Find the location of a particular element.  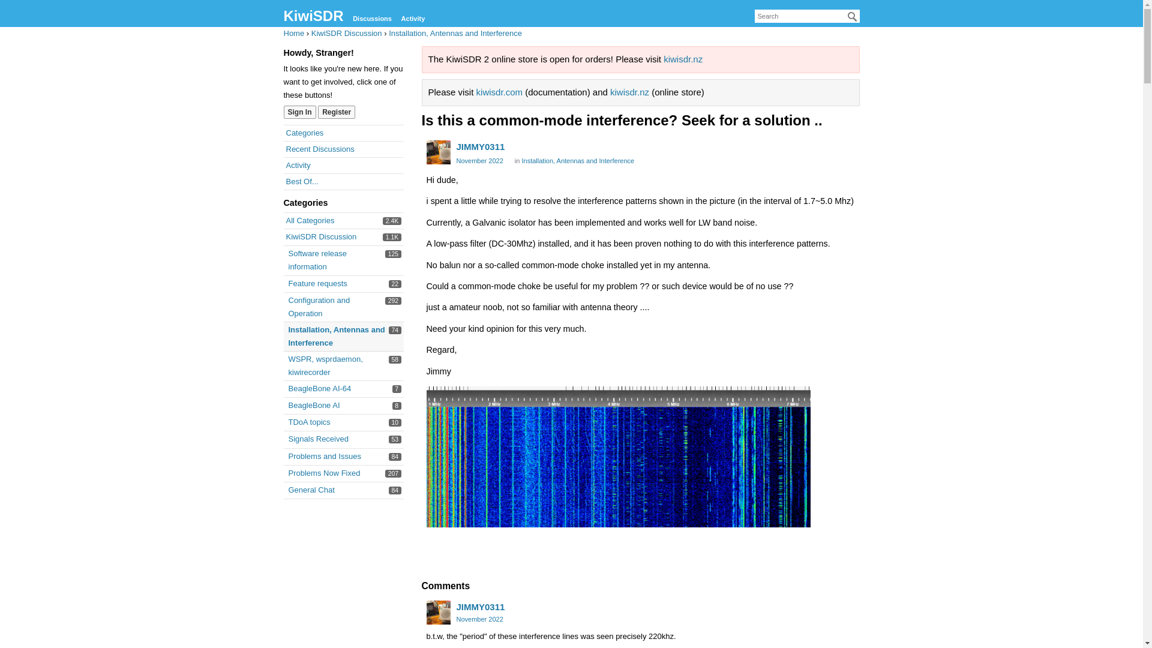

November 2022 is located at coordinates (395, 359).